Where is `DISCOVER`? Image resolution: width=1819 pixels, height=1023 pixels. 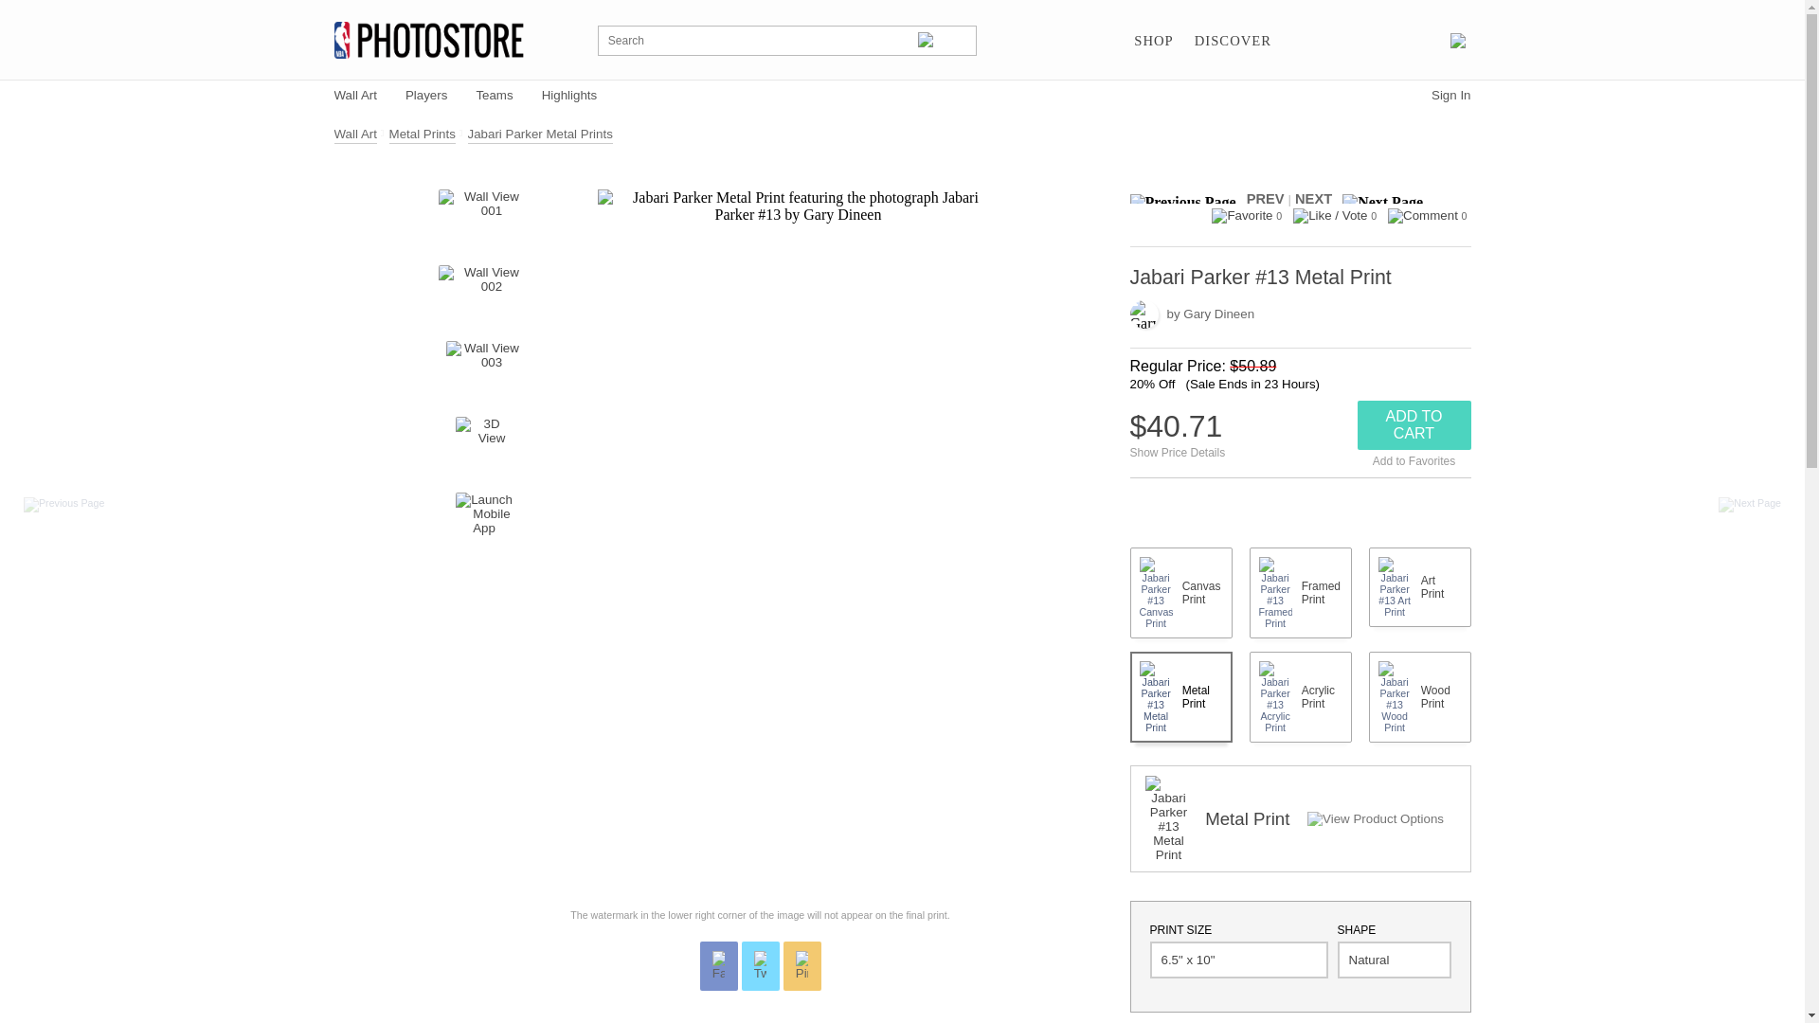
DISCOVER is located at coordinates (1233, 42).